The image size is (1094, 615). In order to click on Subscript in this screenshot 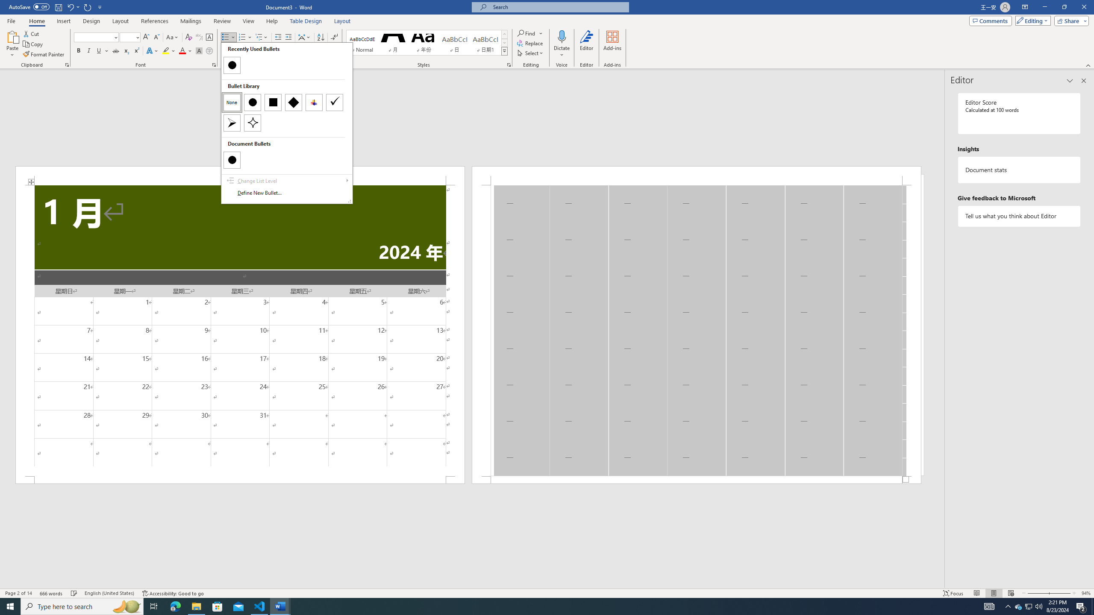, I will do `click(126, 51)`.